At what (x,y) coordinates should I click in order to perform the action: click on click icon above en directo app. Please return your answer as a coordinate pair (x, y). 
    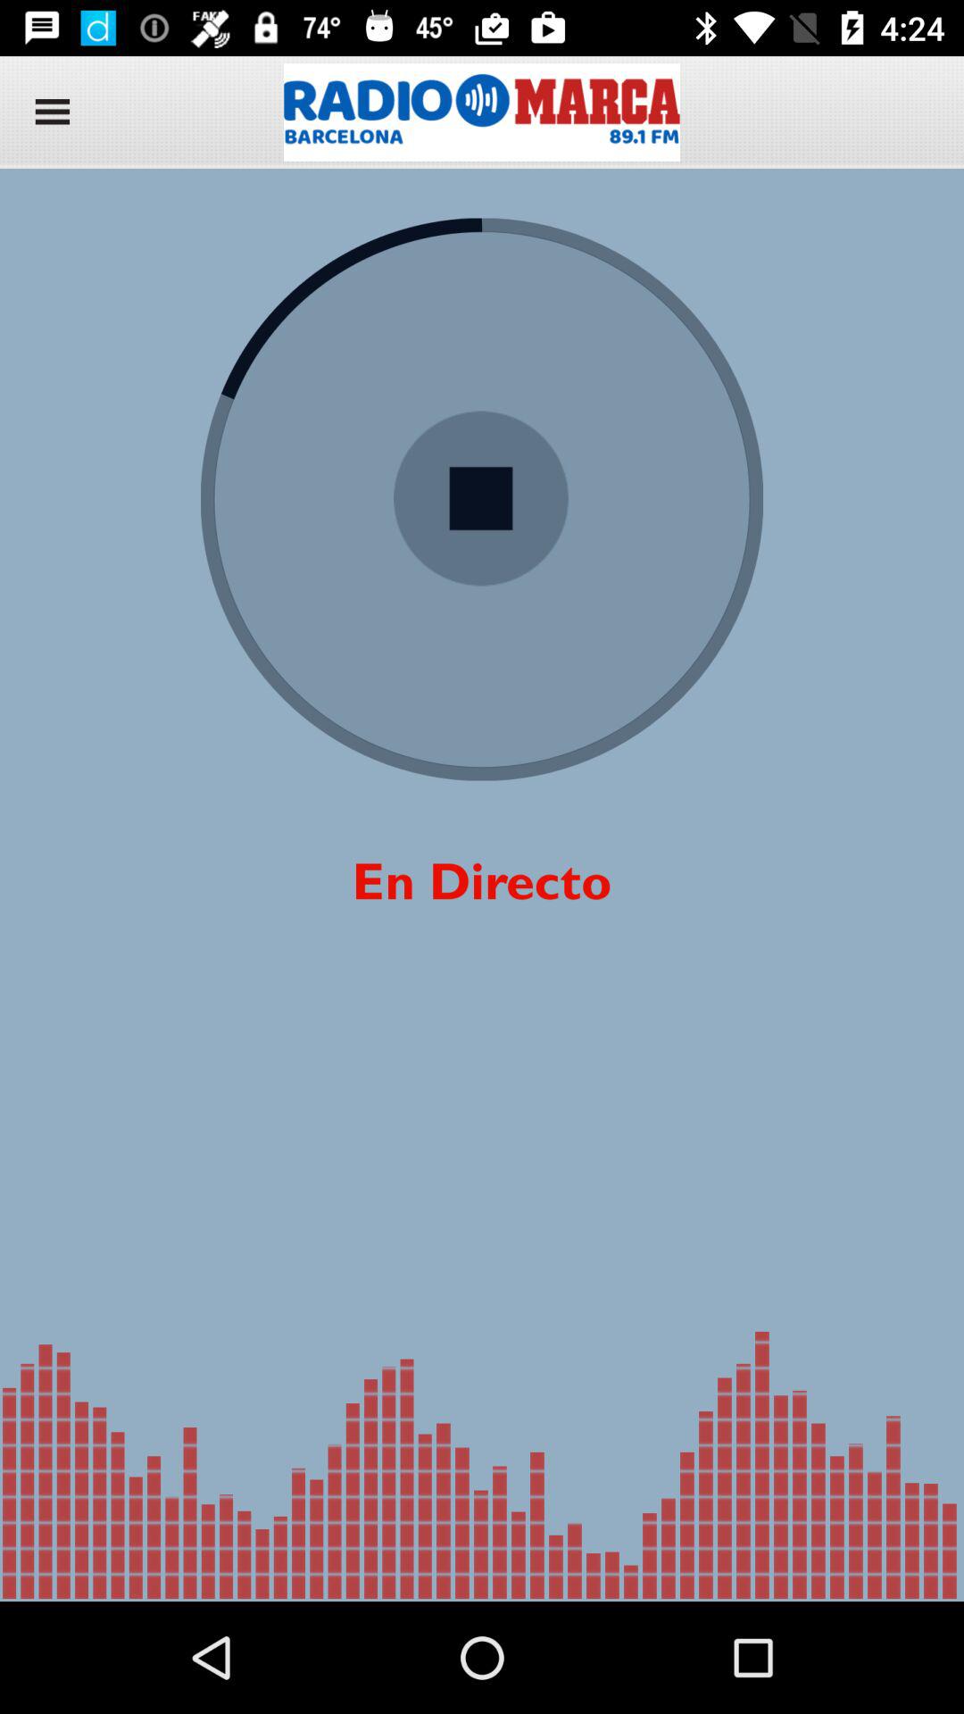
    Looking at the image, I should click on (481, 498).